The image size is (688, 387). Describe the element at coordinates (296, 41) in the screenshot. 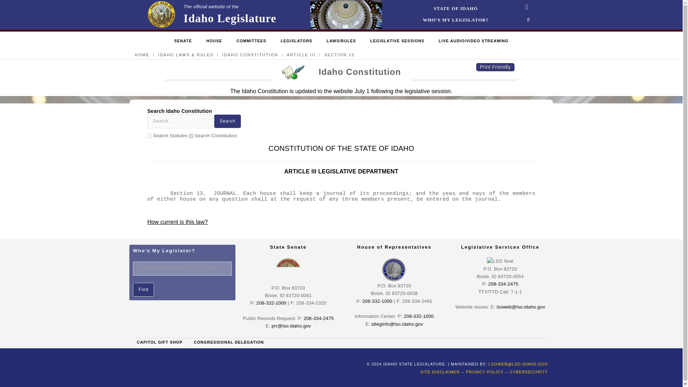

I see `LEGISLATORS` at that location.